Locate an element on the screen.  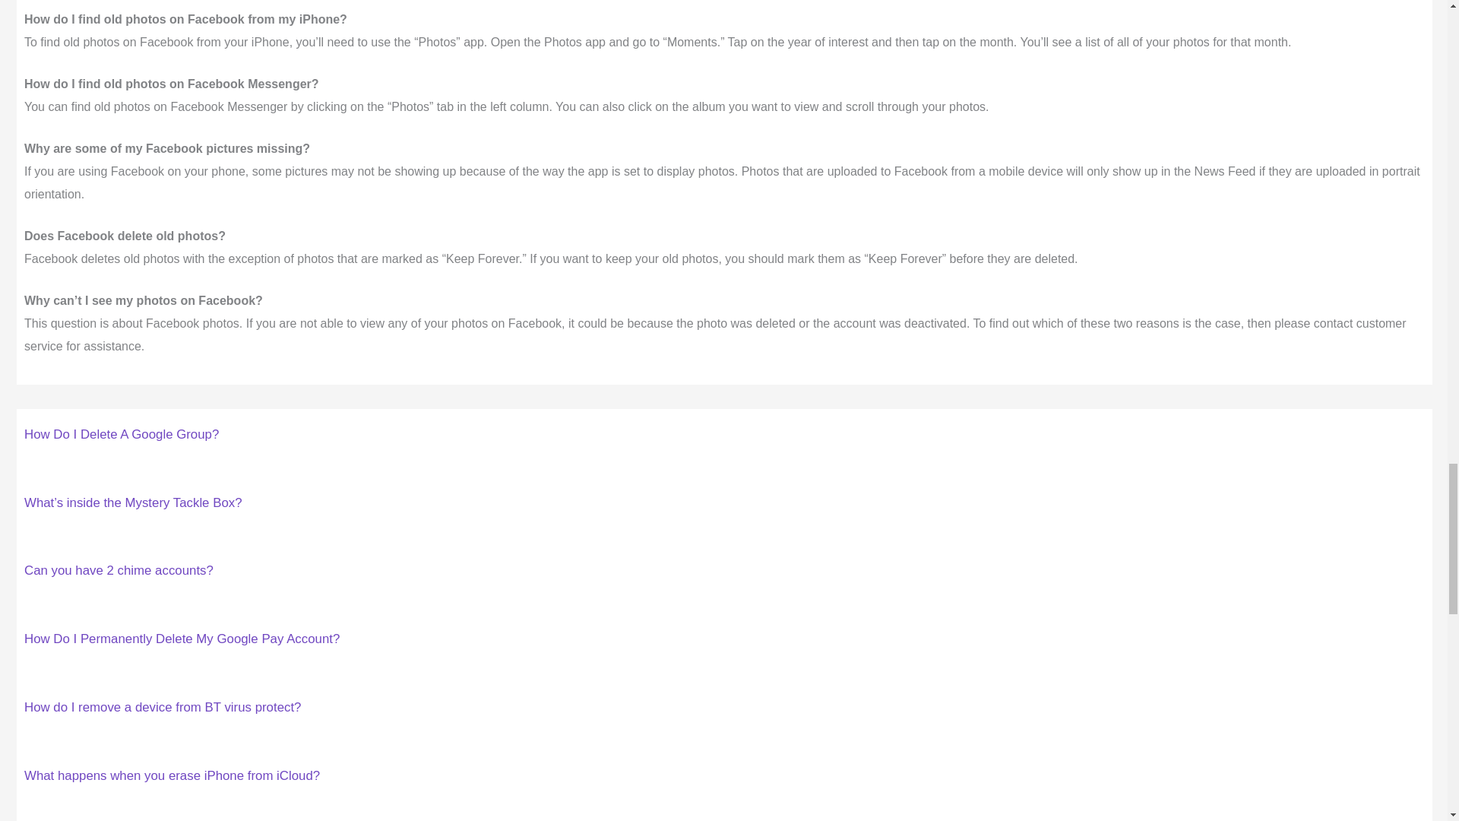
What happens when you erase iPhone from iCloud? is located at coordinates (172, 775).